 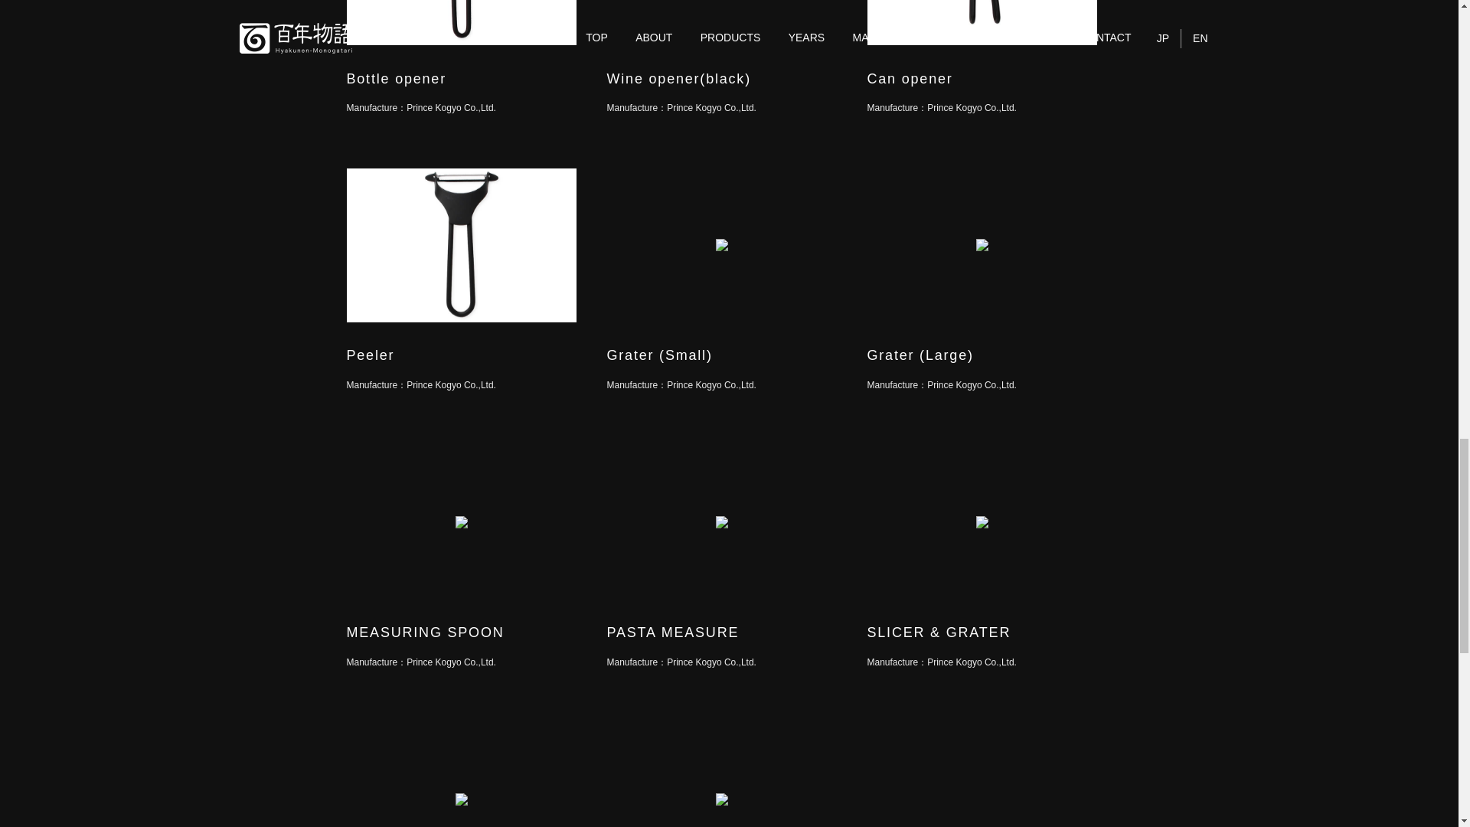 What do you see at coordinates (395, 78) in the screenshot?
I see `Bottle opener` at bounding box center [395, 78].